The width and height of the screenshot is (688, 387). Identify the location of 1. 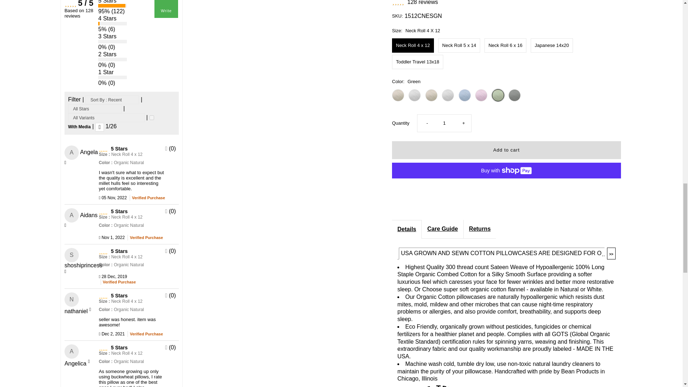
(152, 118).